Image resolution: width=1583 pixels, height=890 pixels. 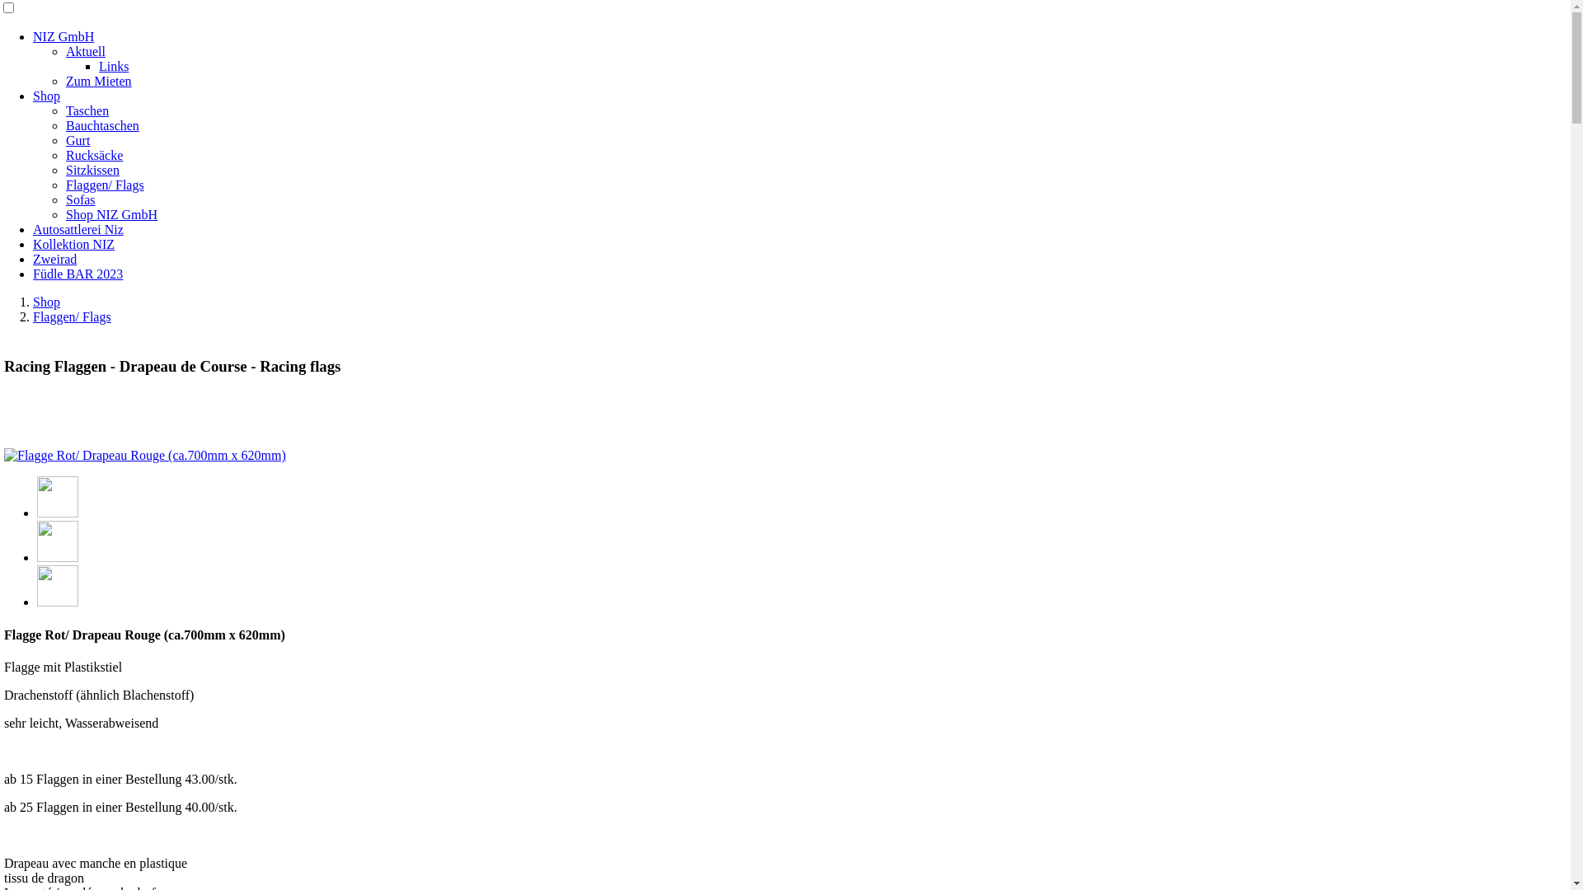 What do you see at coordinates (63, 36) in the screenshot?
I see `NIZ GmbH` at bounding box center [63, 36].